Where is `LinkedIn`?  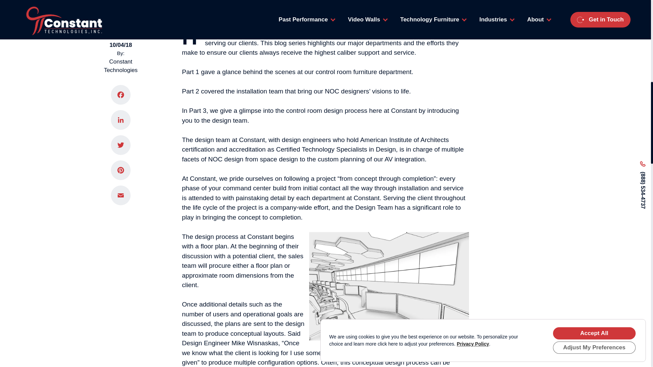 LinkedIn is located at coordinates (120, 107).